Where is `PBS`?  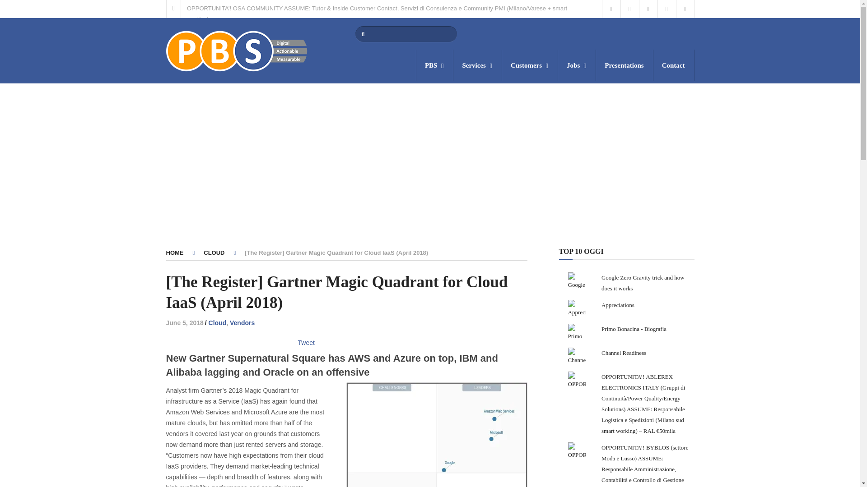 PBS is located at coordinates (434, 65).